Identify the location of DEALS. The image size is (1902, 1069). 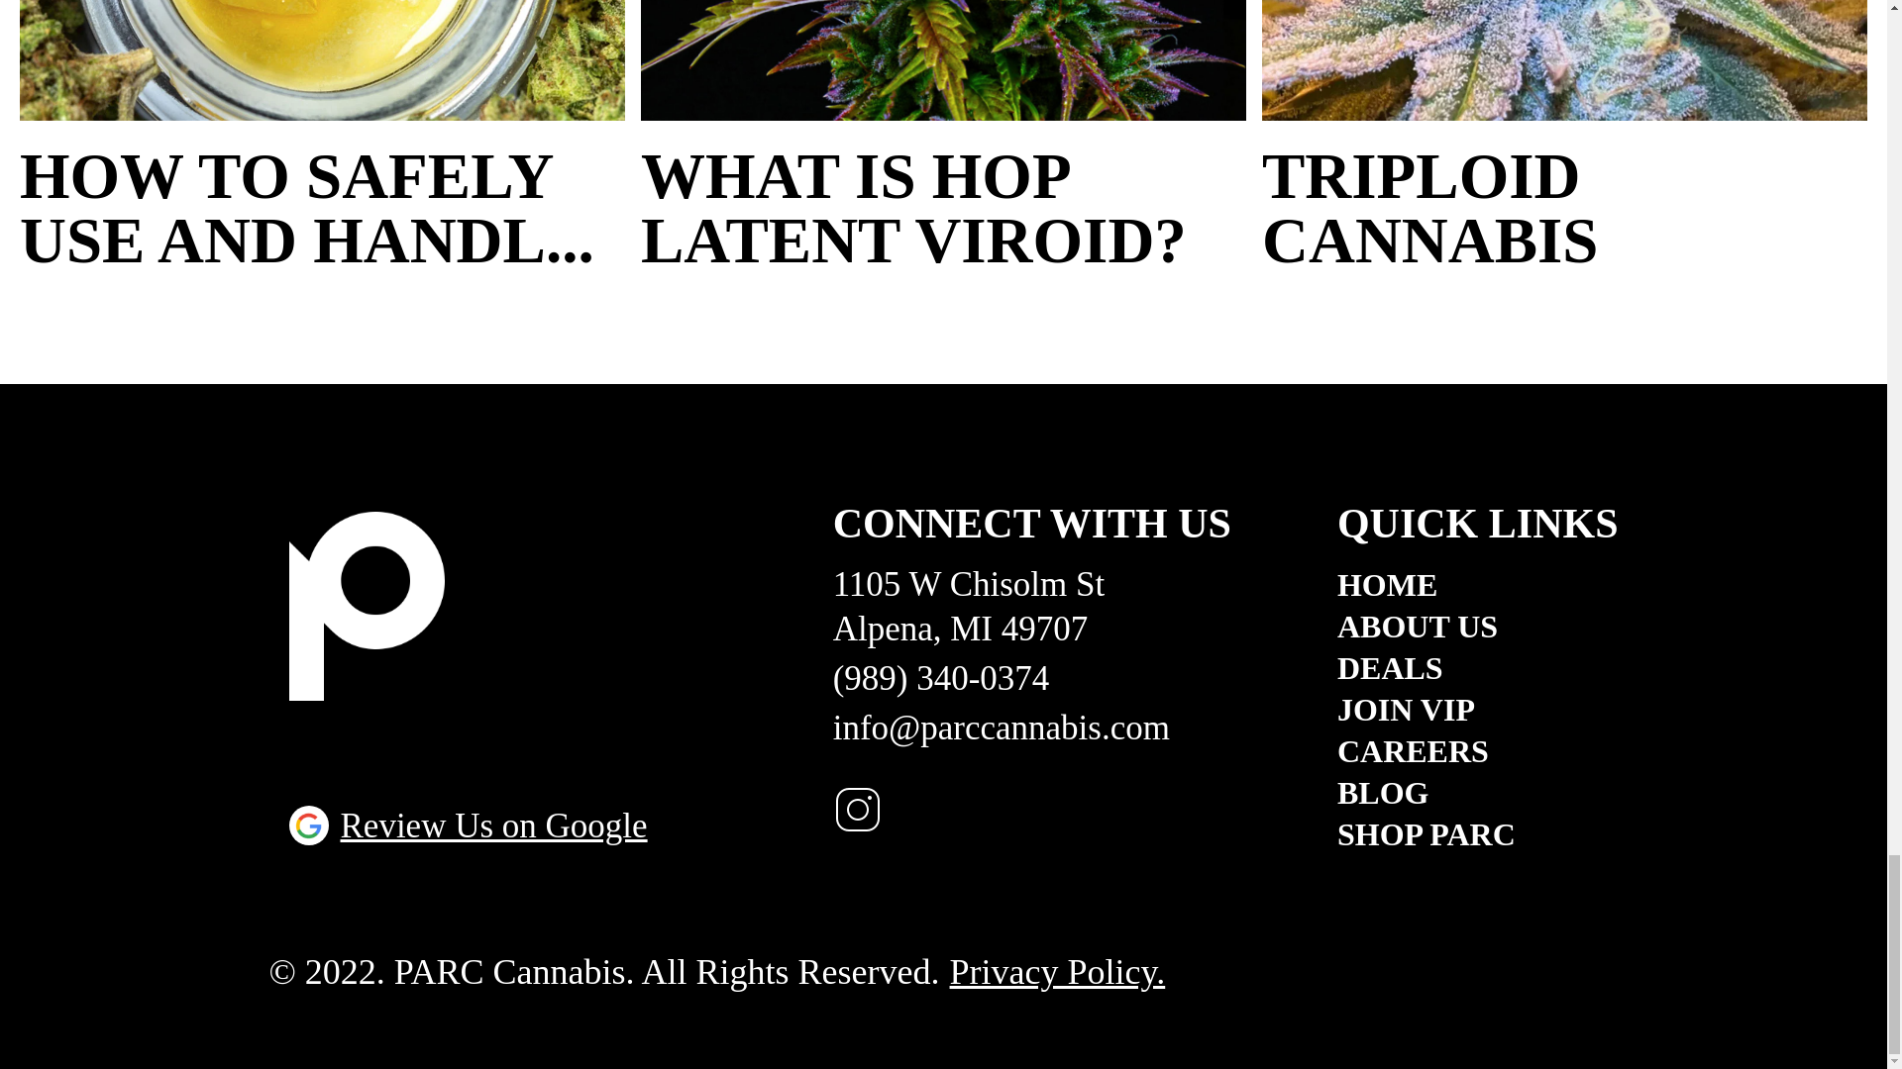
(1477, 667).